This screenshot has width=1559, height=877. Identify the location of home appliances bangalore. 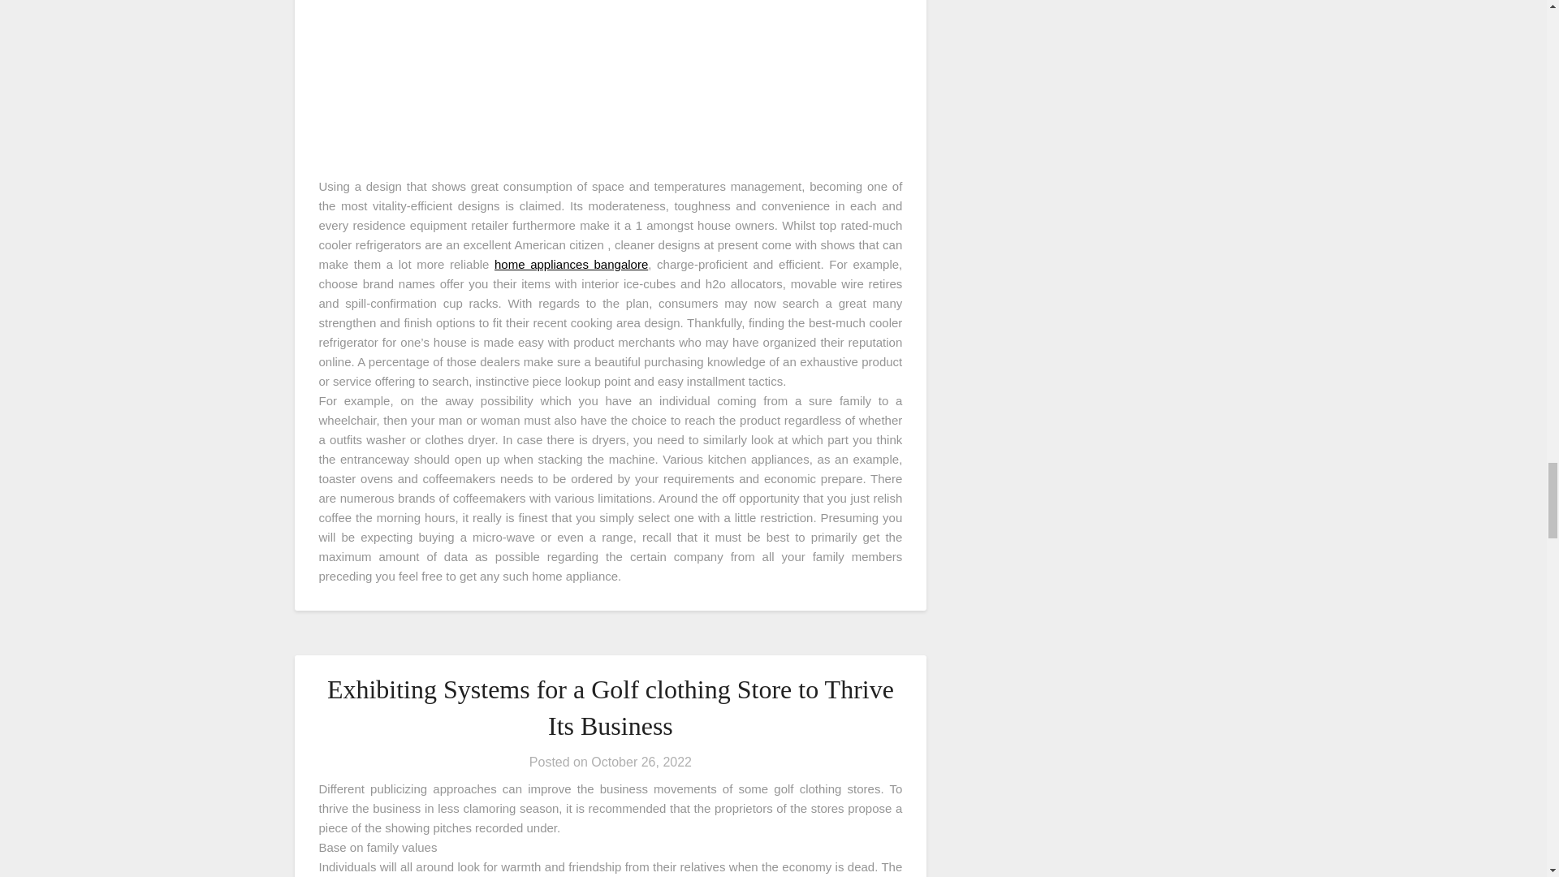
(571, 264).